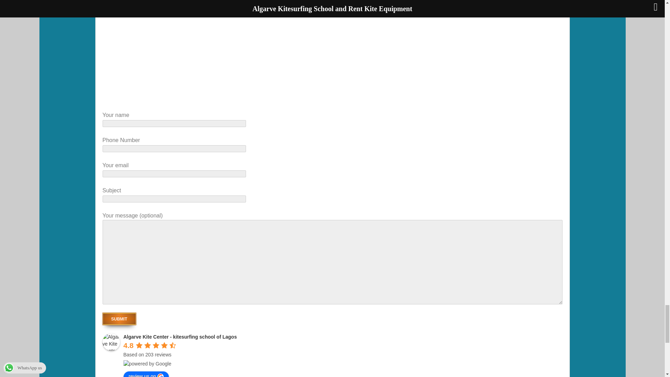 Image resolution: width=670 pixels, height=377 pixels. I want to click on Algarve Kite Center - kitesurfing school of Lagos, so click(111, 342).